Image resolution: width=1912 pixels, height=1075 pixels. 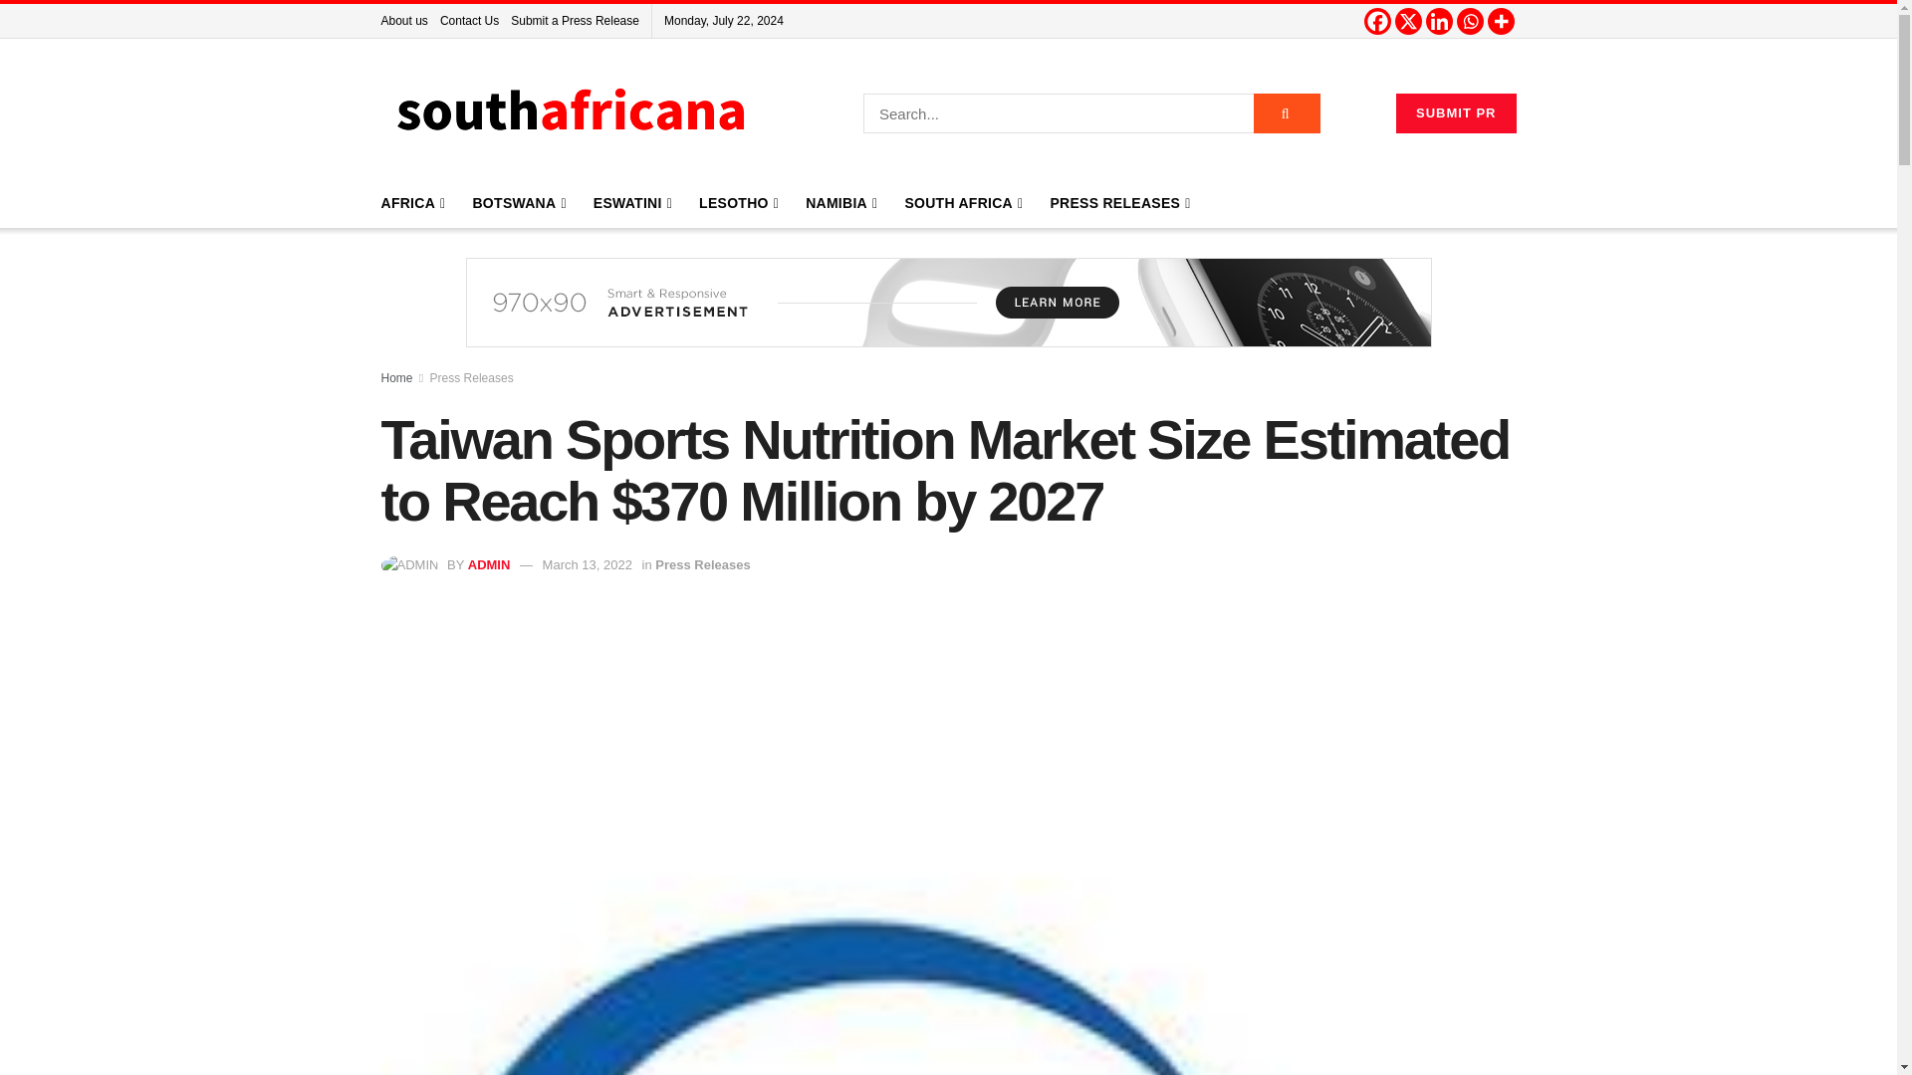 I want to click on About us, so click(x=403, y=20).